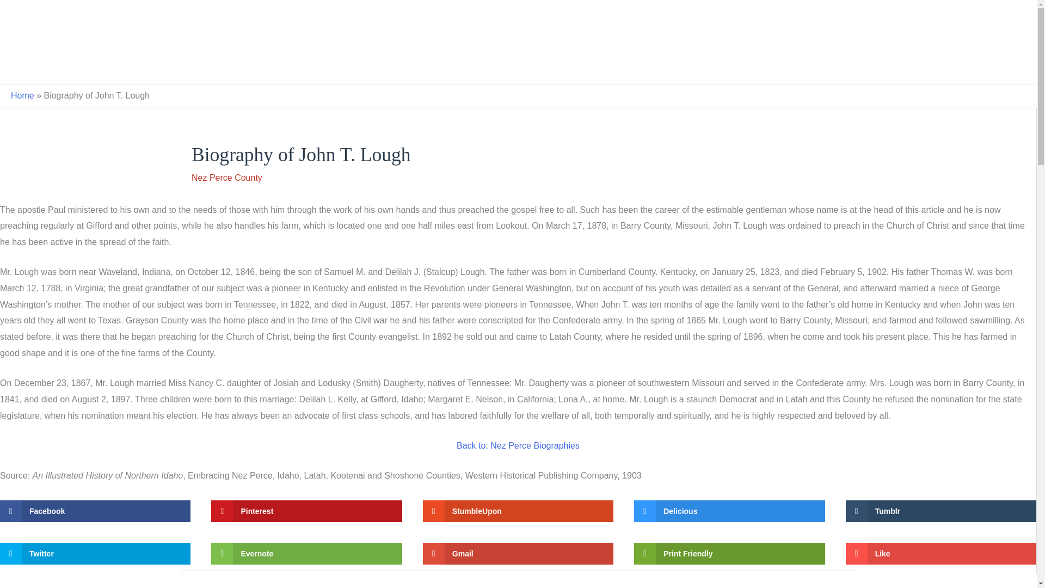 This screenshot has height=588, width=1045. Describe the element at coordinates (532, 66) in the screenshot. I see `Blaine County` at that location.